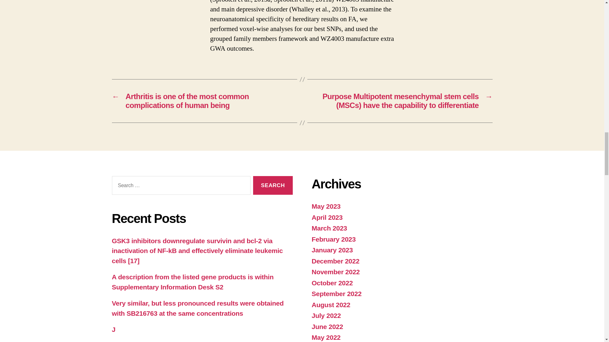 This screenshot has height=342, width=609. What do you see at coordinates (333, 239) in the screenshot?
I see `February 2023` at bounding box center [333, 239].